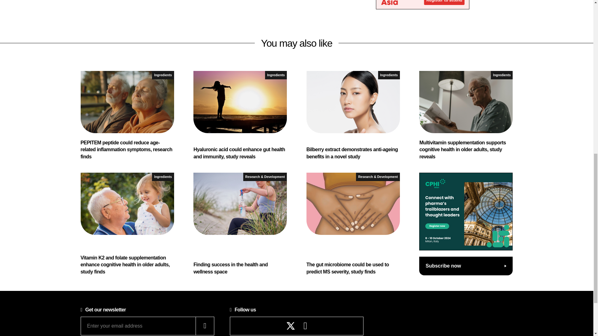 This screenshot has width=598, height=336. I want to click on Ingredients, so click(163, 75).